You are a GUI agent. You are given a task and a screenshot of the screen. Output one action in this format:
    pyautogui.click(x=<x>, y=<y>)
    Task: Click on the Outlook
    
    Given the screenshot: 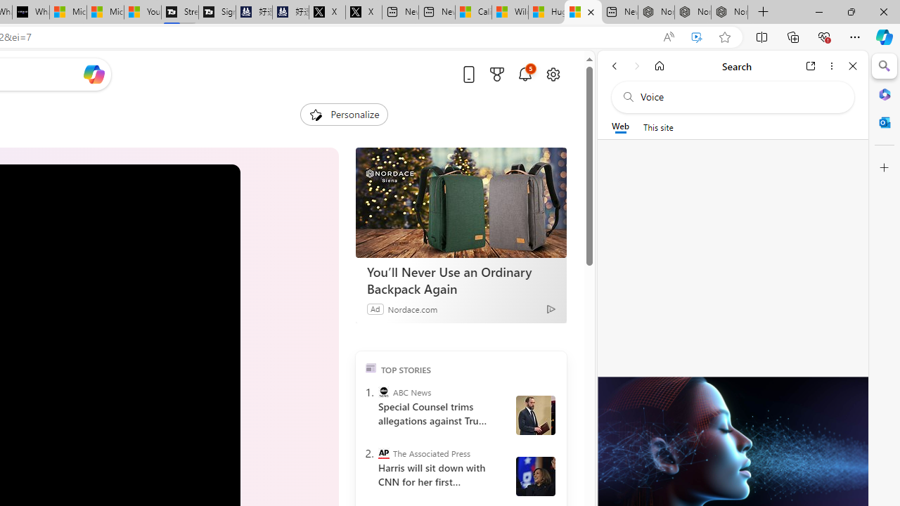 What is the action you would take?
    pyautogui.click(x=885, y=122)
    